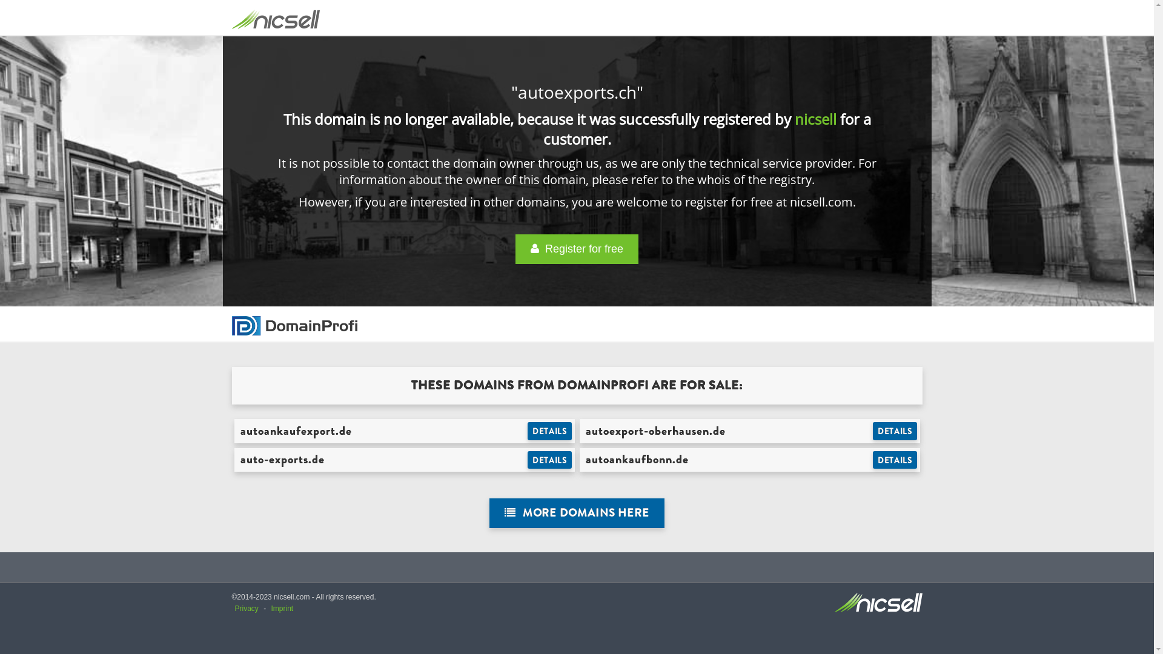 The image size is (1163, 654). Describe the element at coordinates (247, 609) in the screenshot. I see `Privacy` at that location.